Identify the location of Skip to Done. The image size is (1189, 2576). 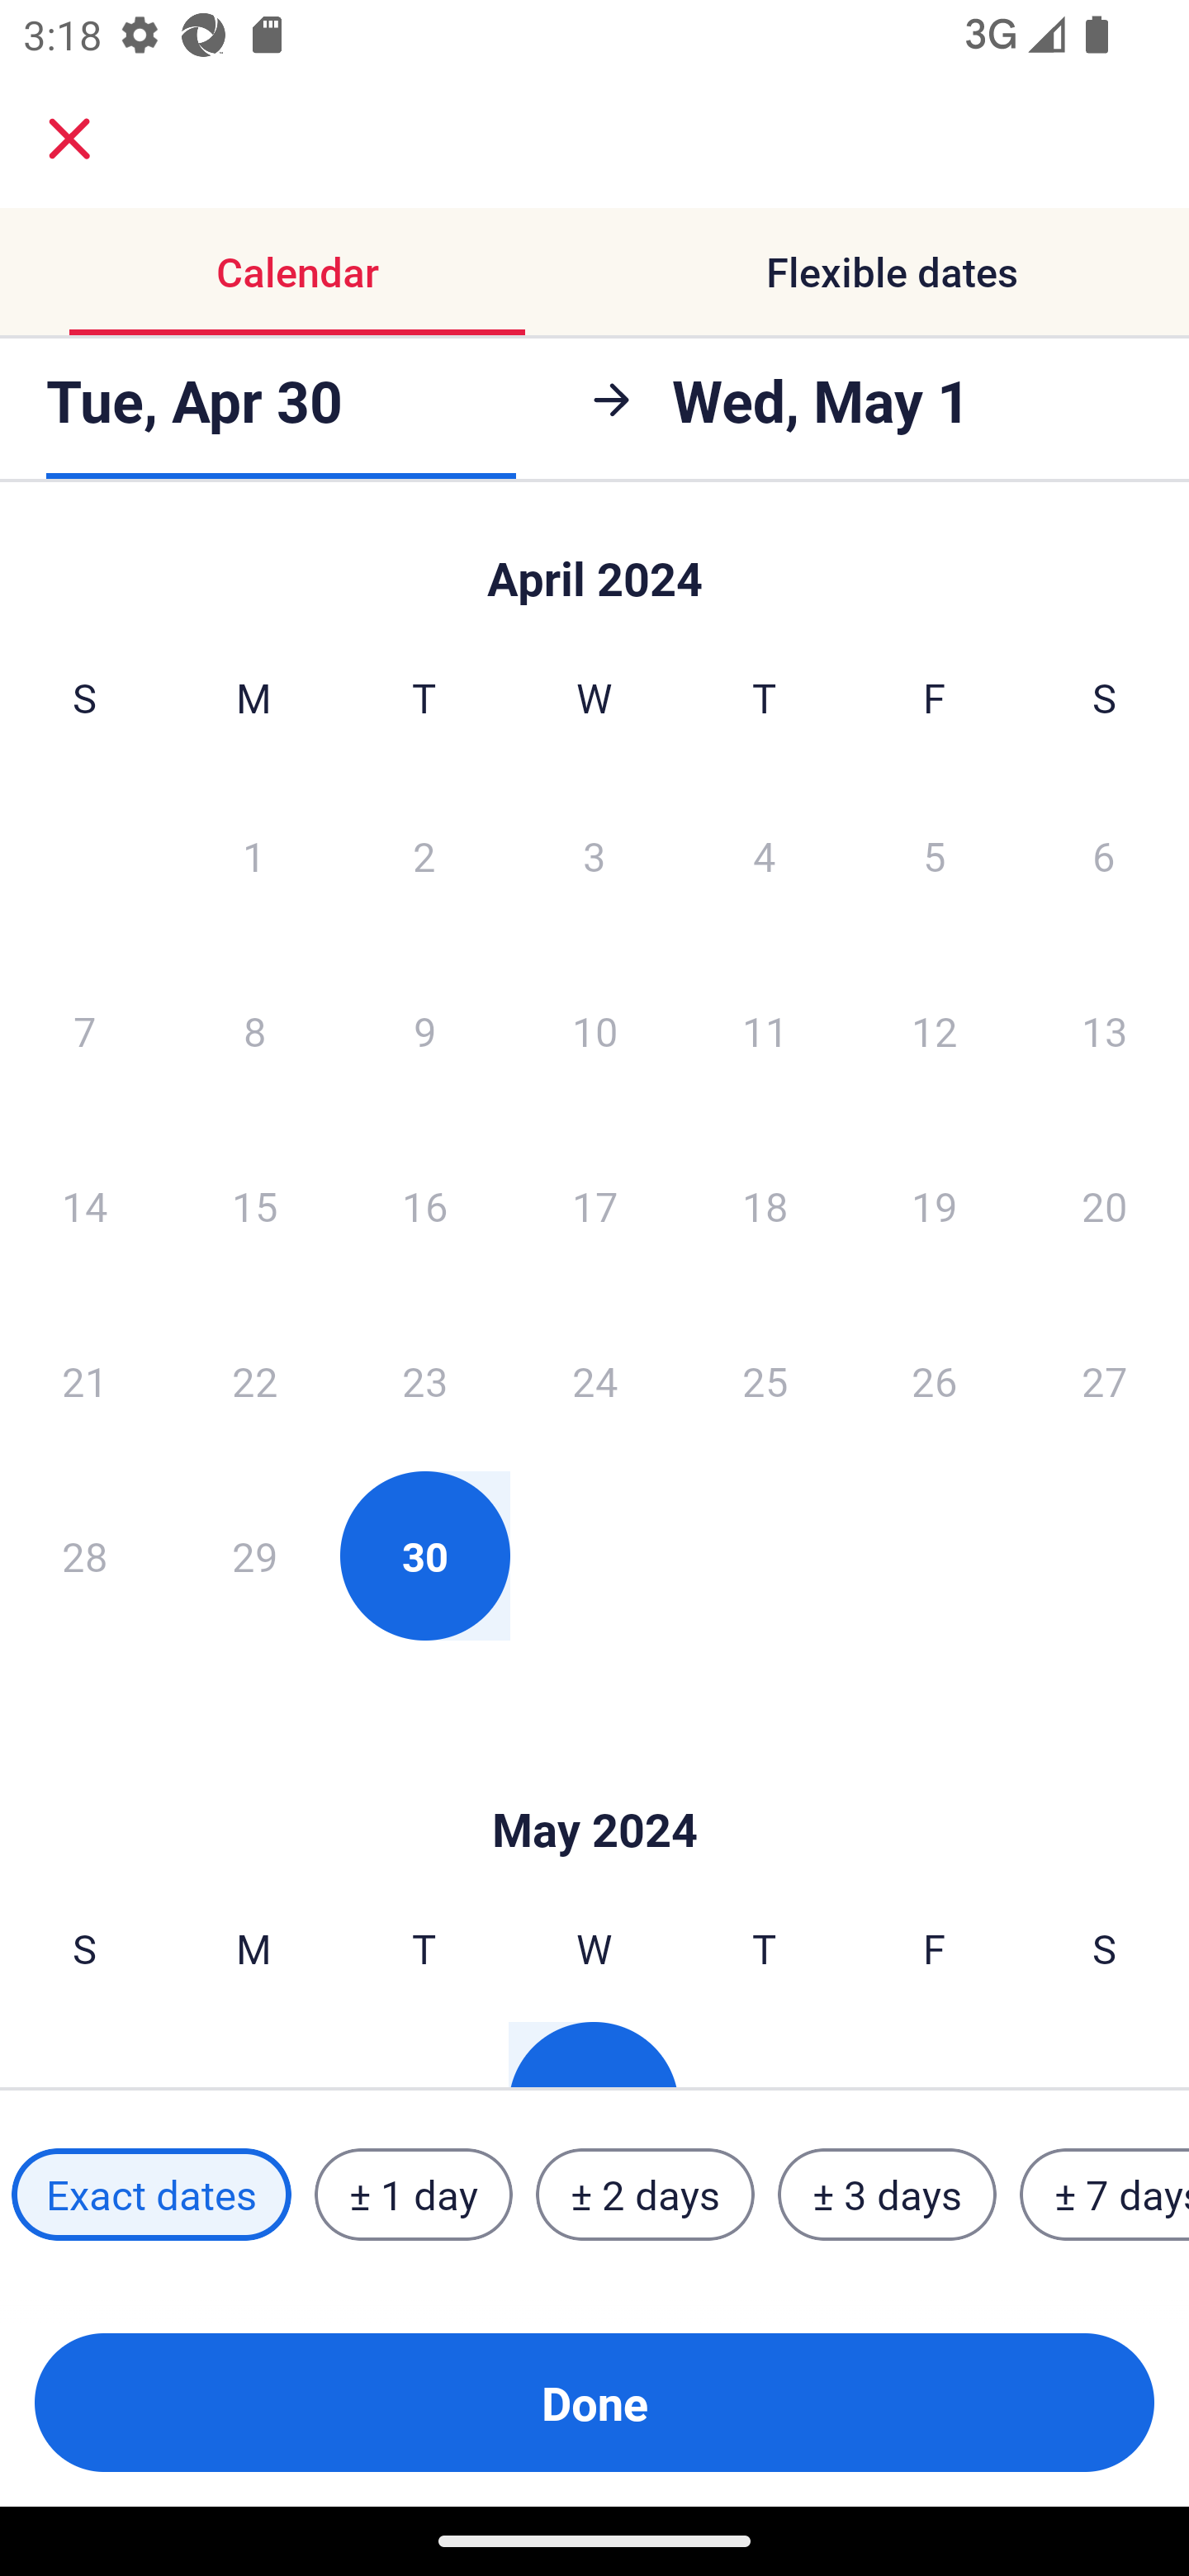
(594, 1780).